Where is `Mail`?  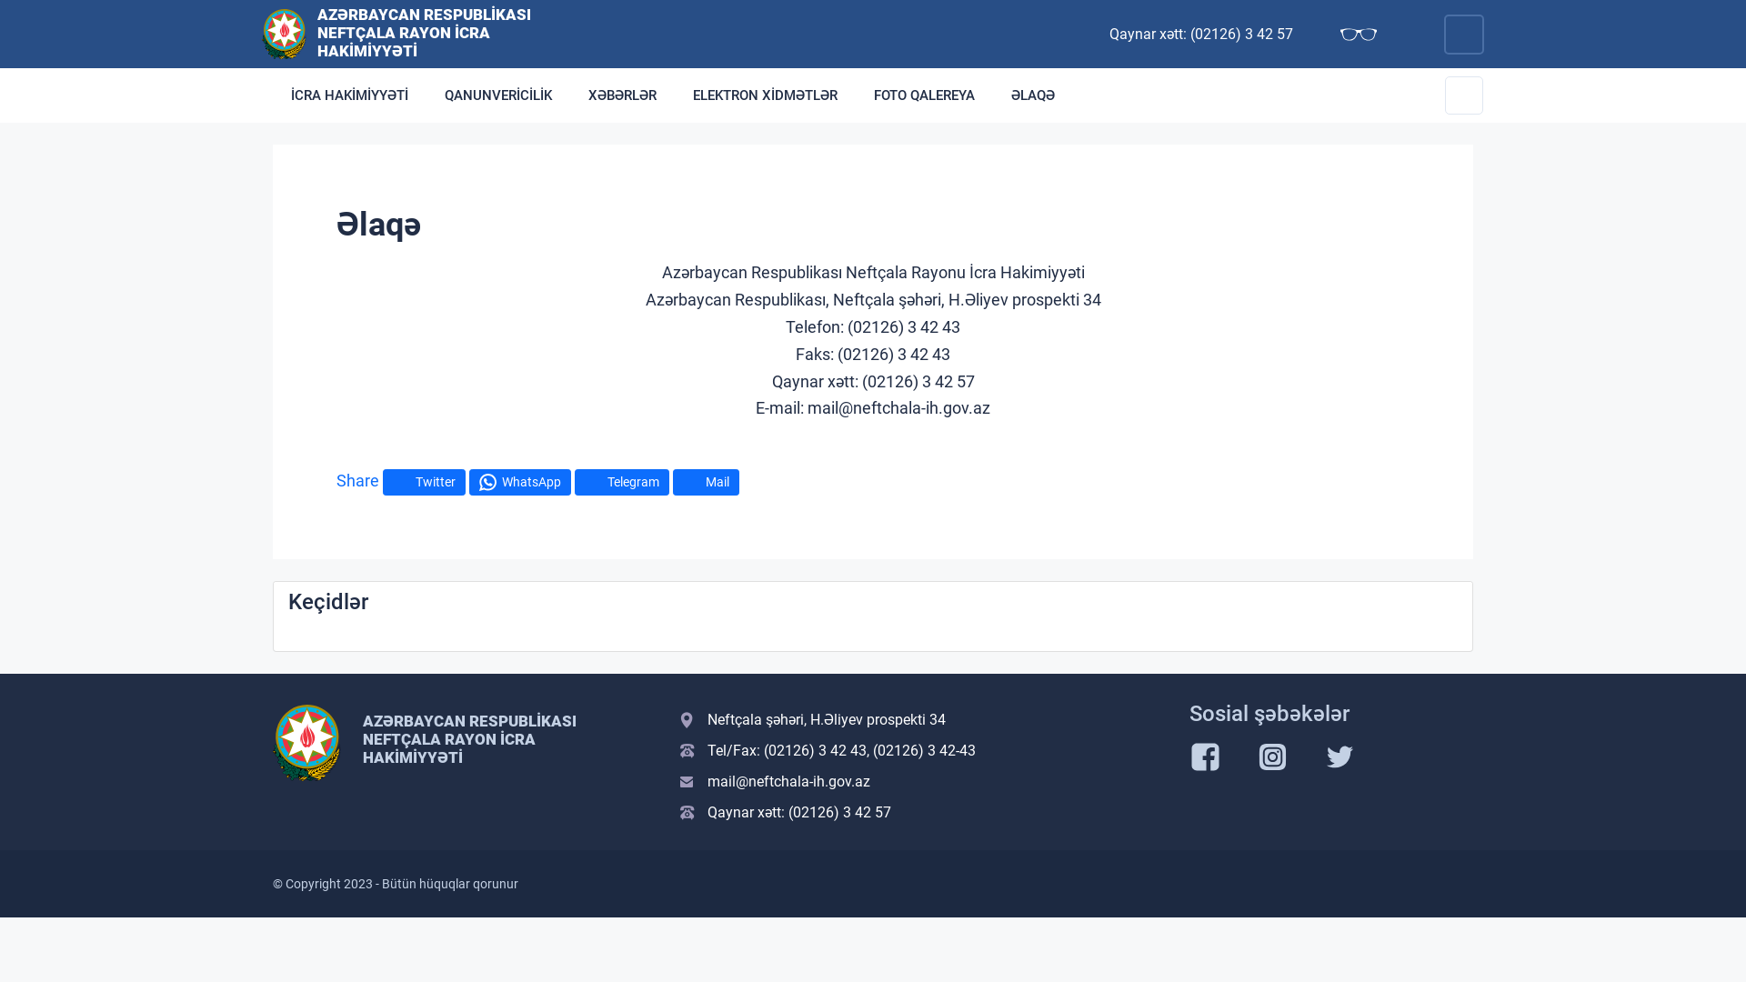
Mail is located at coordinates (706, 482).